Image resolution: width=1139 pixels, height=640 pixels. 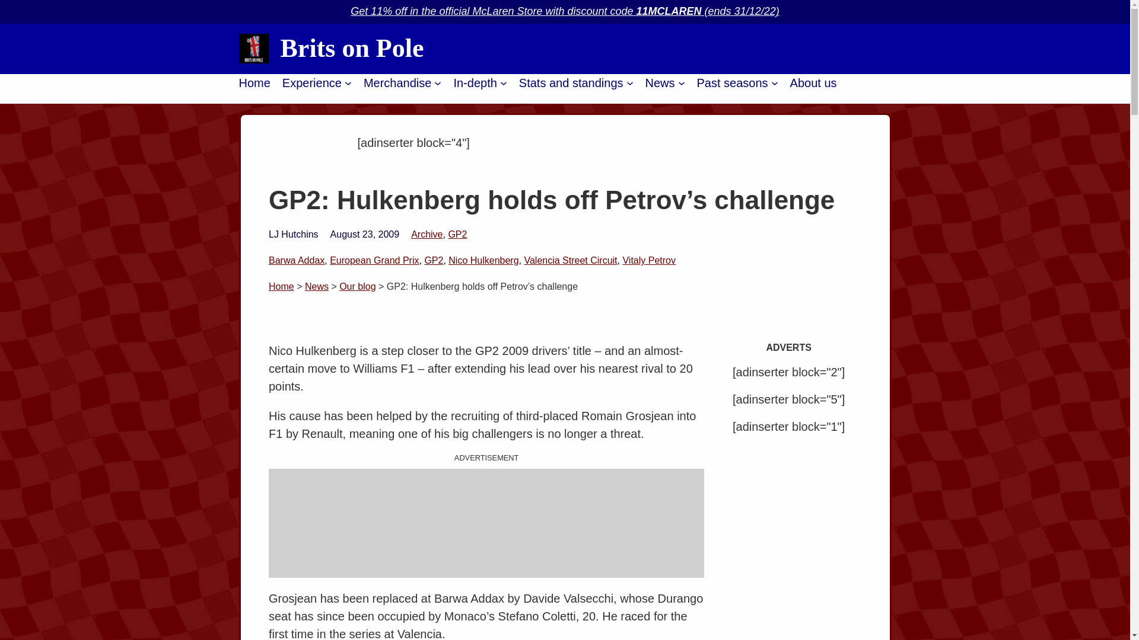 What do you see at coordinates (352, 48) in the screenshot?
I see `Brits on Pole` at bounding box center [352, 48].